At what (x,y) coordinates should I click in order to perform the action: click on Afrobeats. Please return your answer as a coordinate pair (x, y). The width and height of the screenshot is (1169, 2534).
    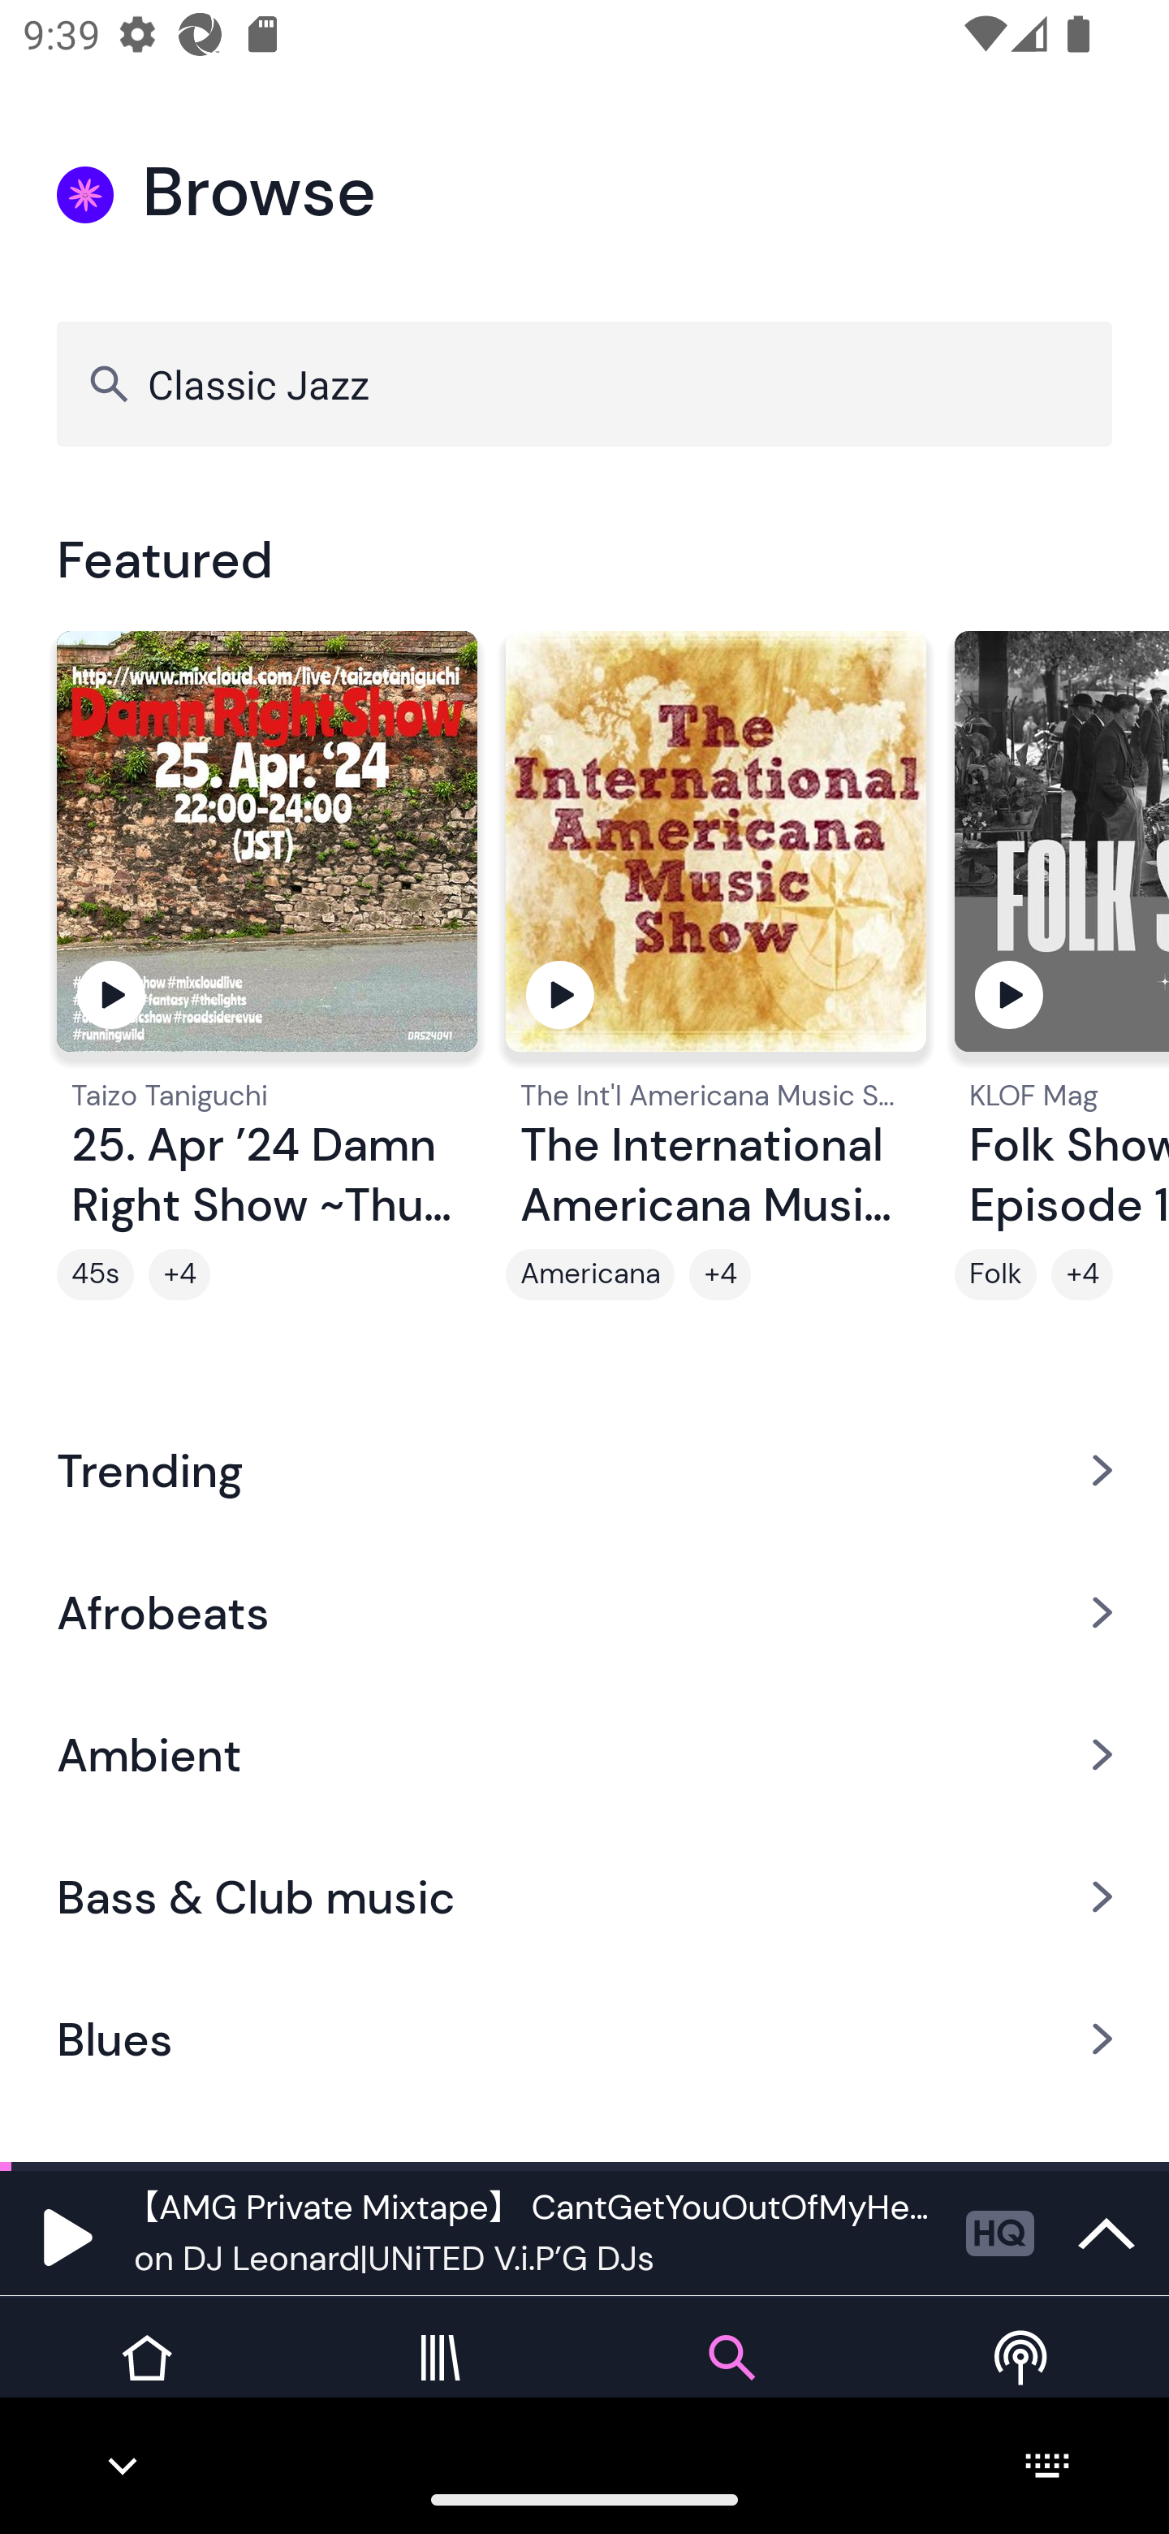
    Looking at the image, I should click on (584, 1611).